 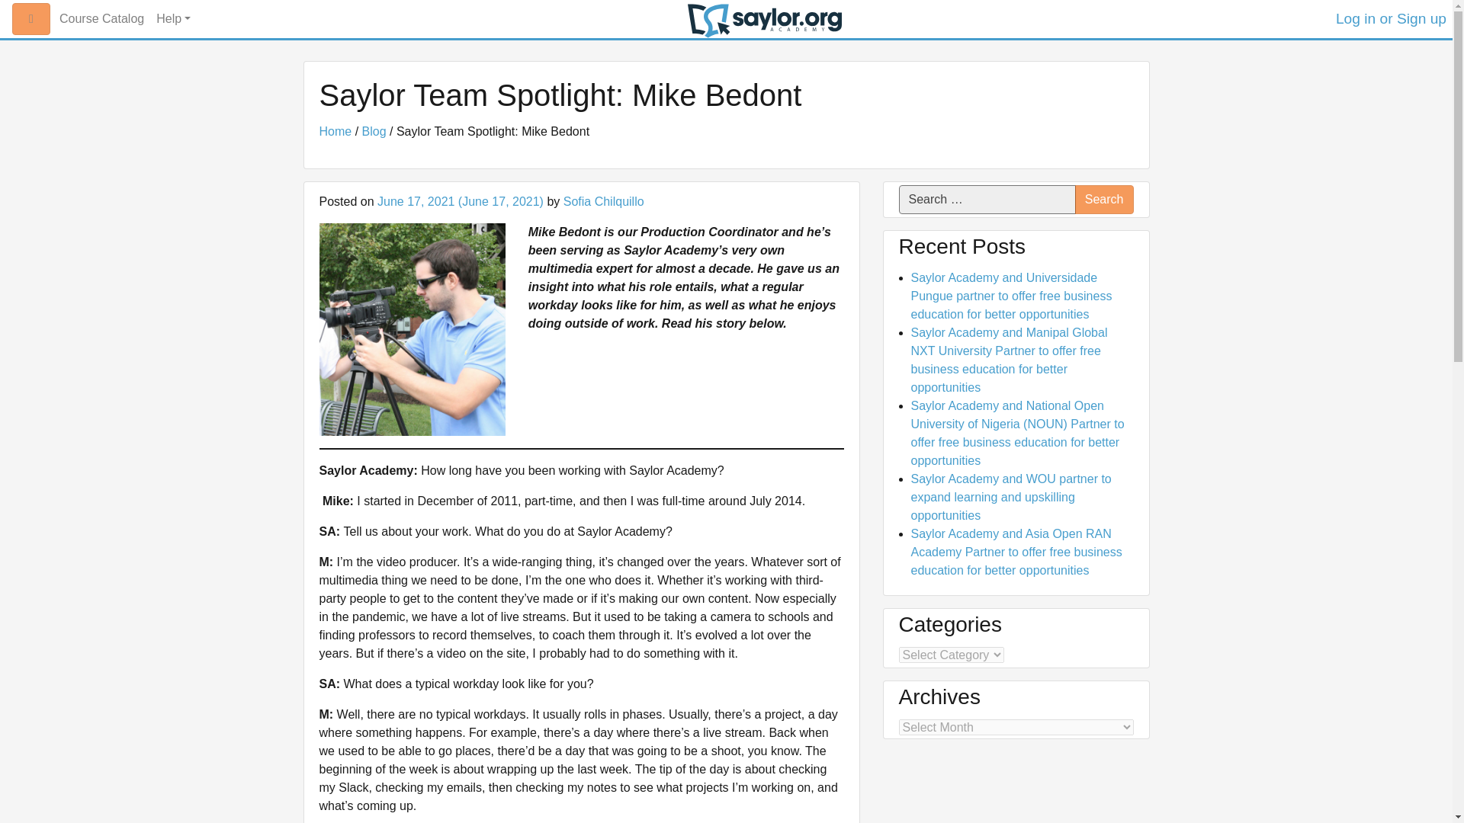 I want to click on Help, so click(x=173, y=19).